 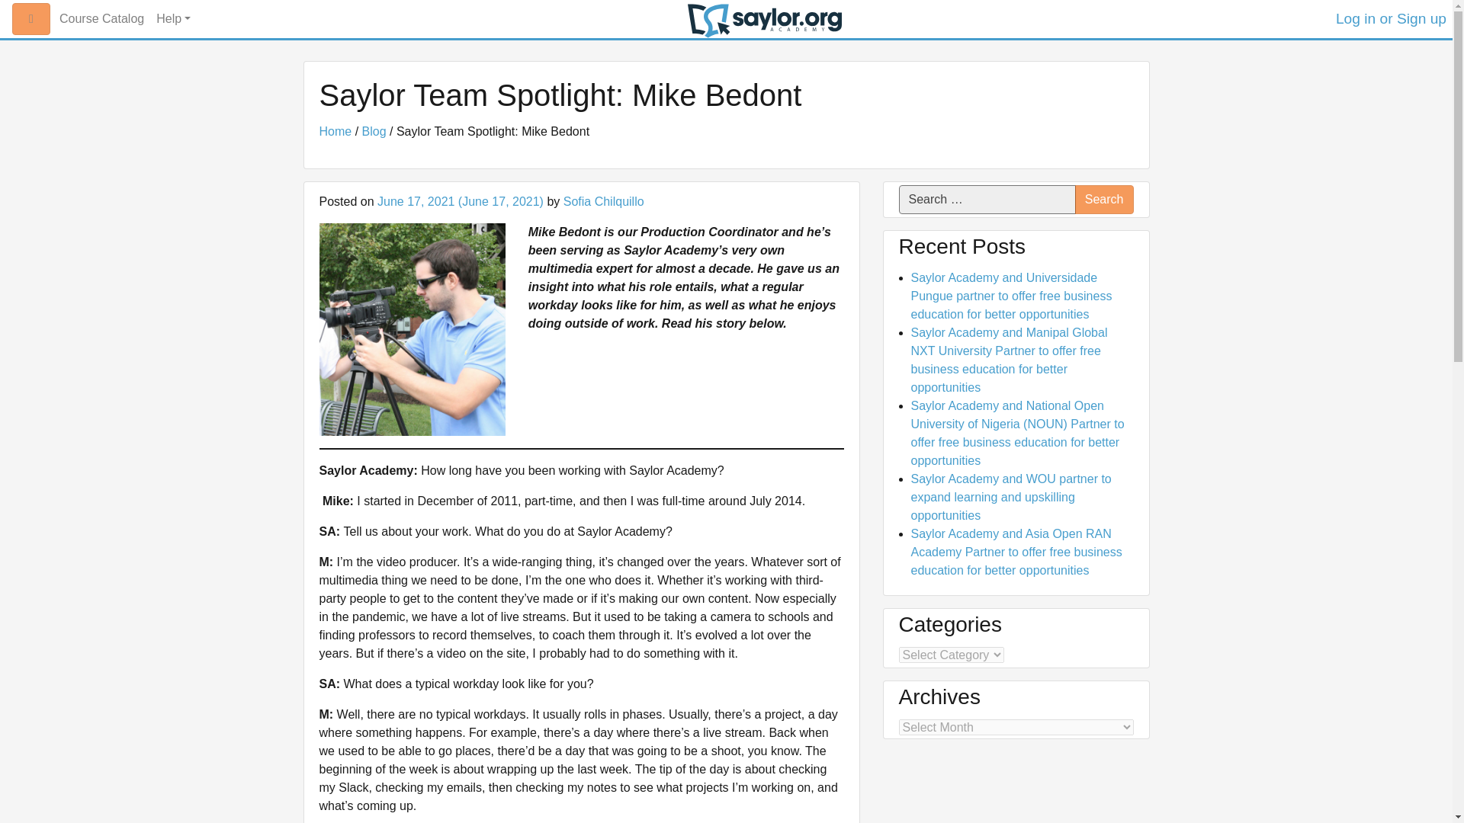 I want to click on Help, so click(x=173, y=19).